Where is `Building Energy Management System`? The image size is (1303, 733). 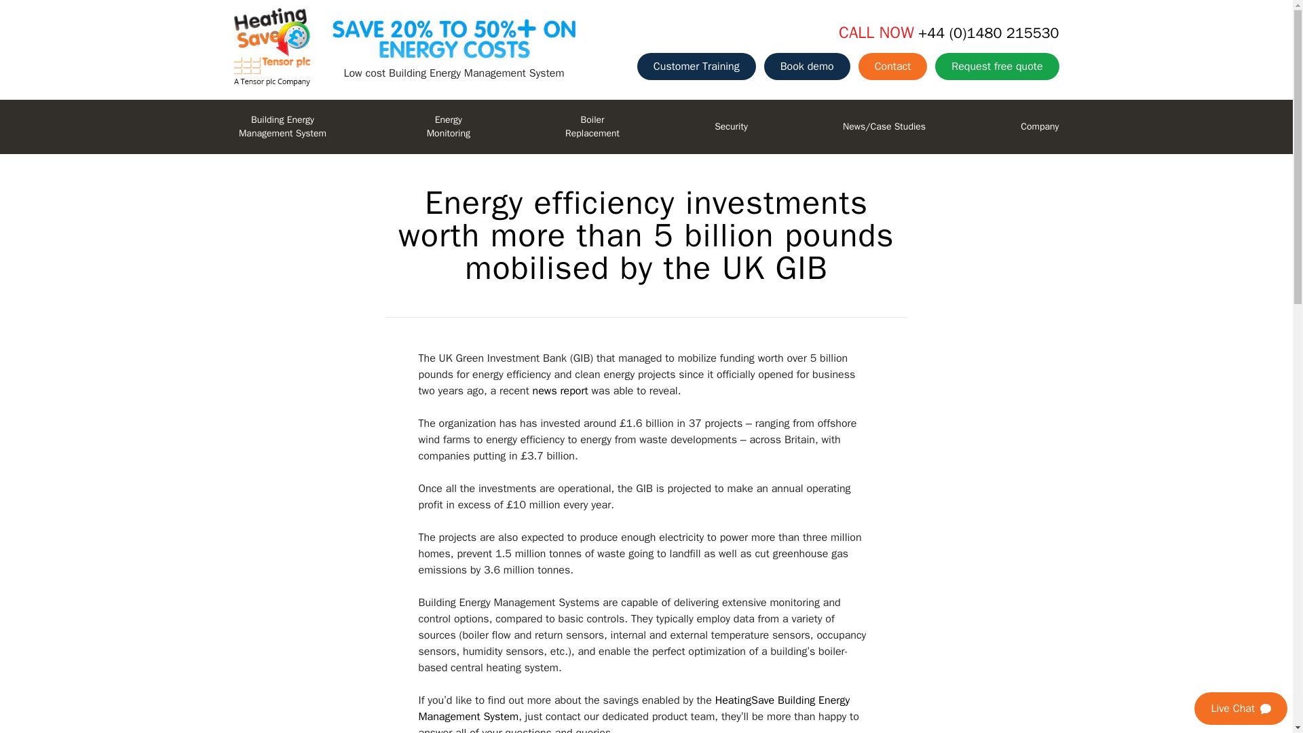
Building Energy Management System is located at coordinates (282, 126).